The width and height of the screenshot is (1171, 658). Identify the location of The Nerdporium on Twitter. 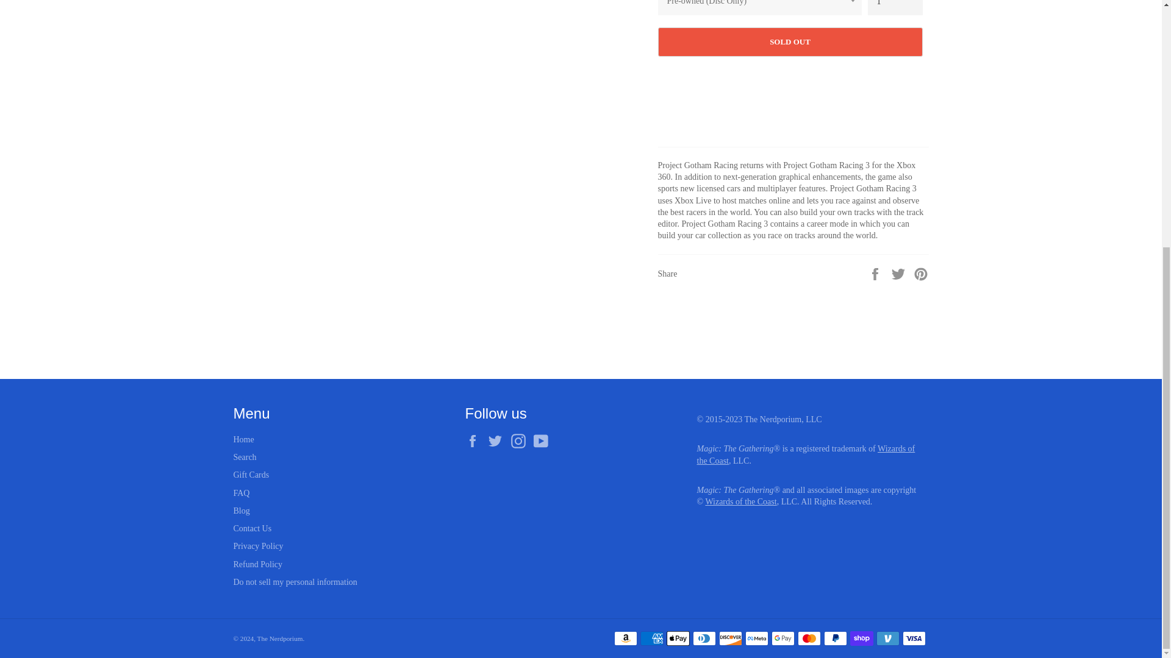
(498, 440).